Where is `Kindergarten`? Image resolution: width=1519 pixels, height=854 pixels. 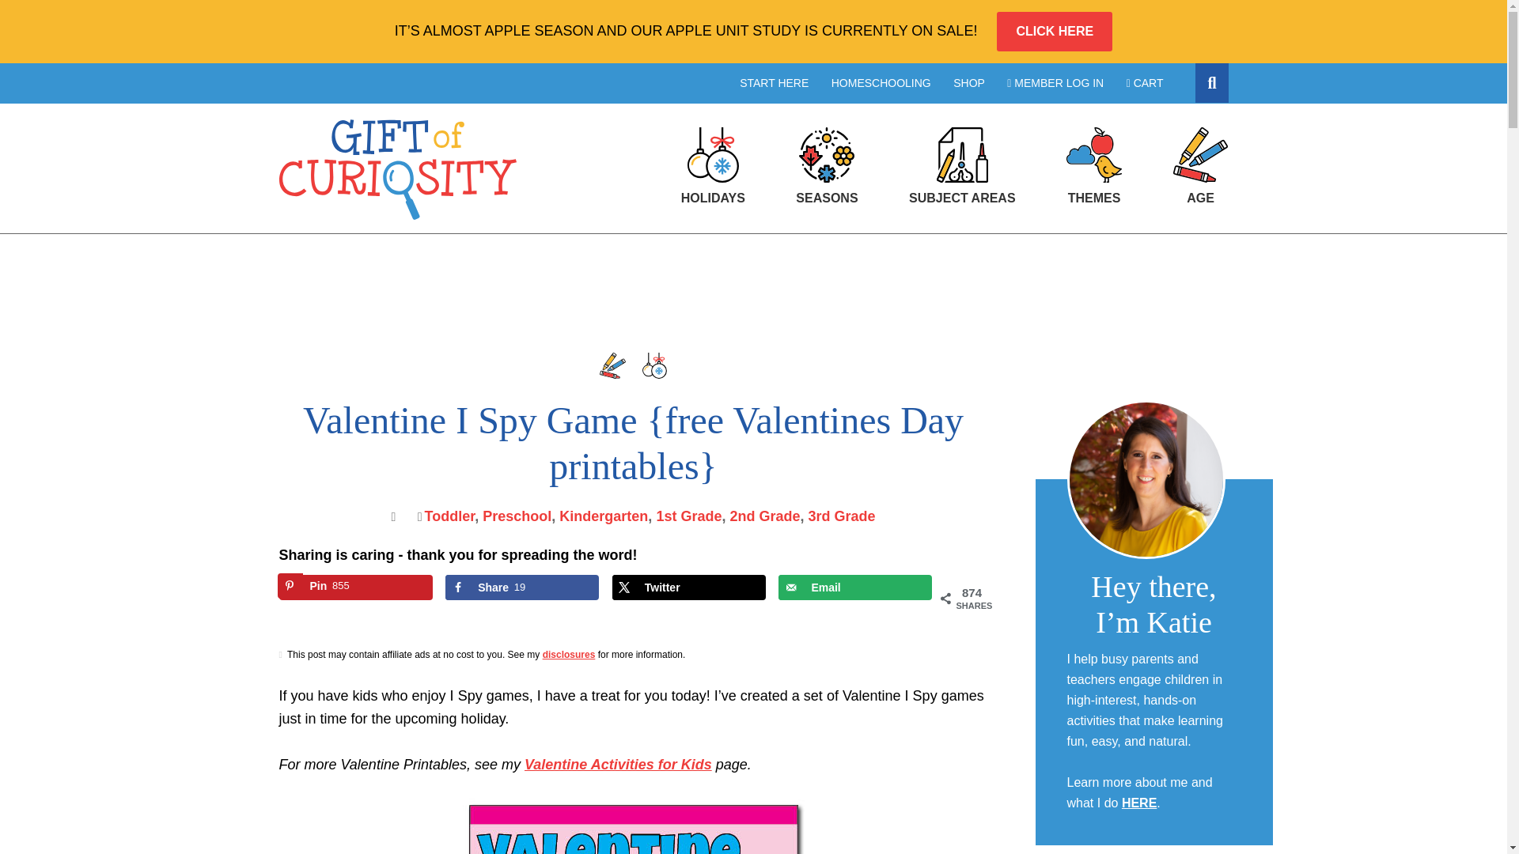
Kindergarten is located at coordinates (521, 587).